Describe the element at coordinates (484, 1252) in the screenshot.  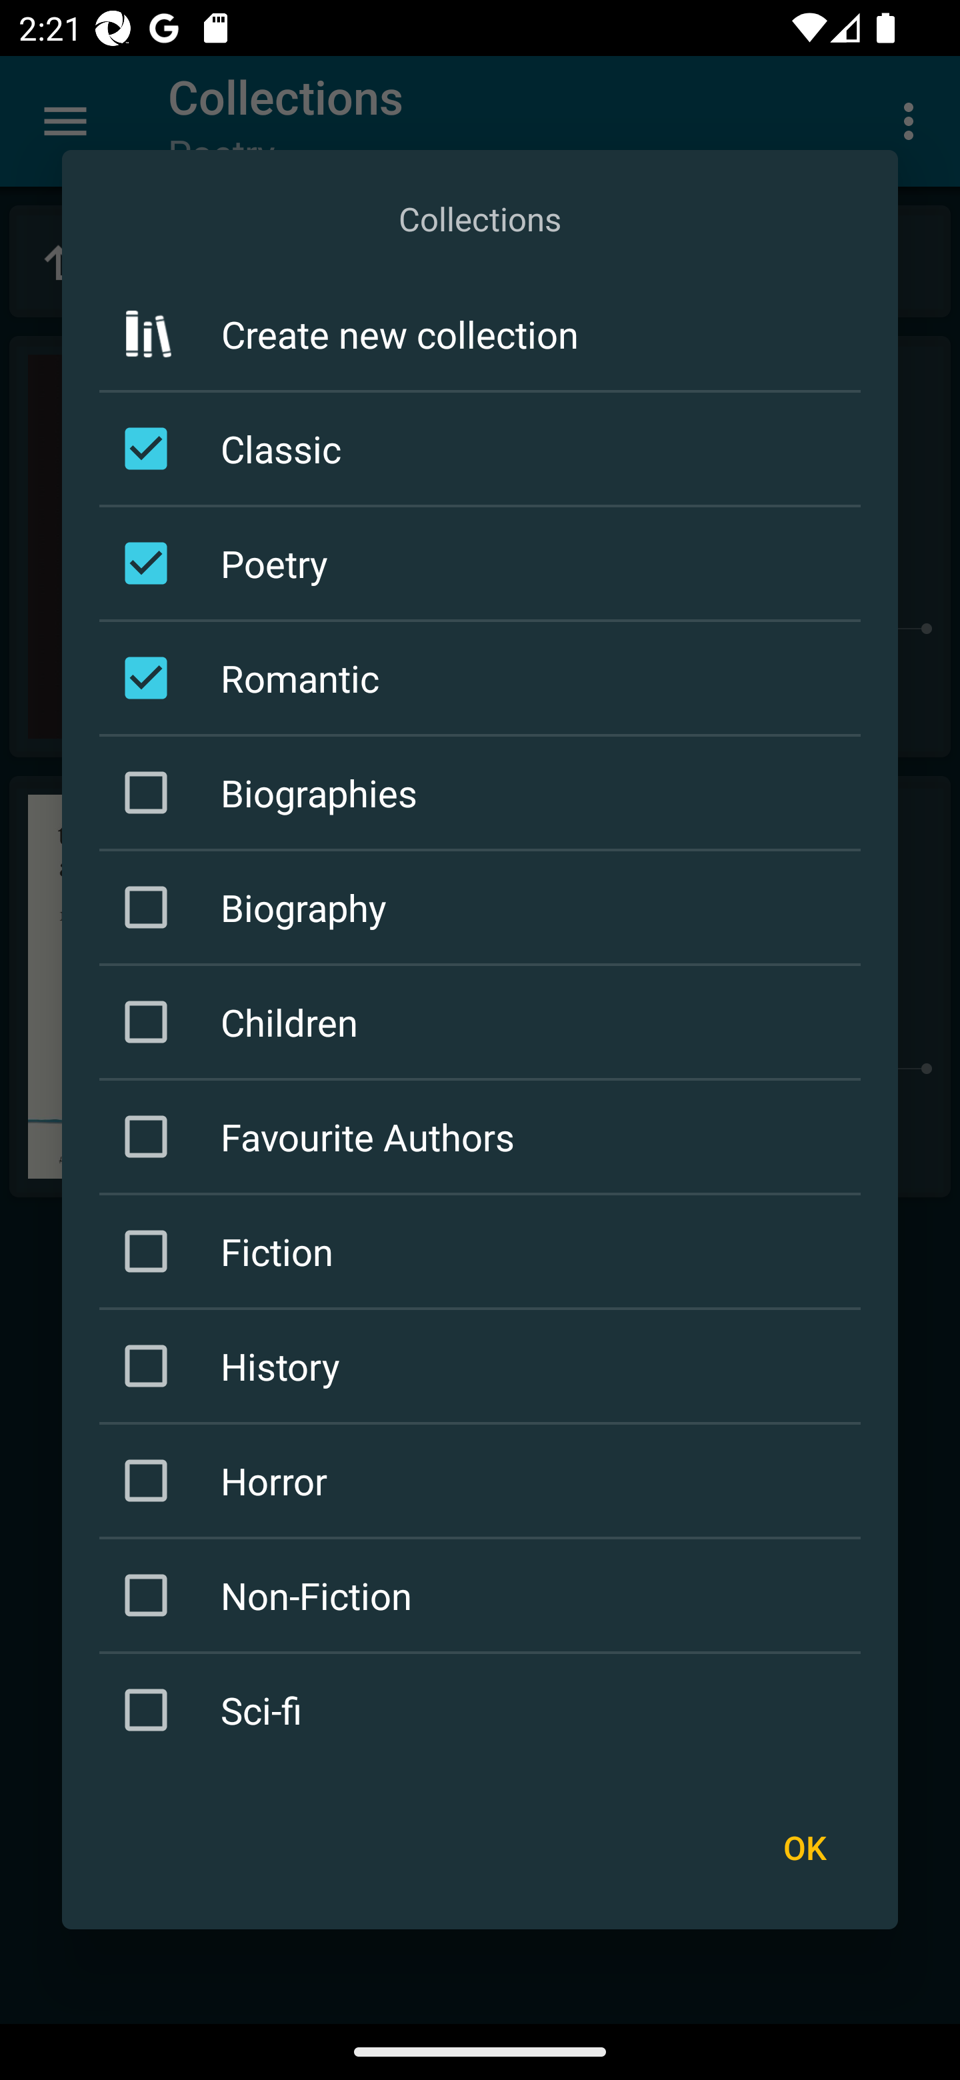
I see `Fiction` at that location.